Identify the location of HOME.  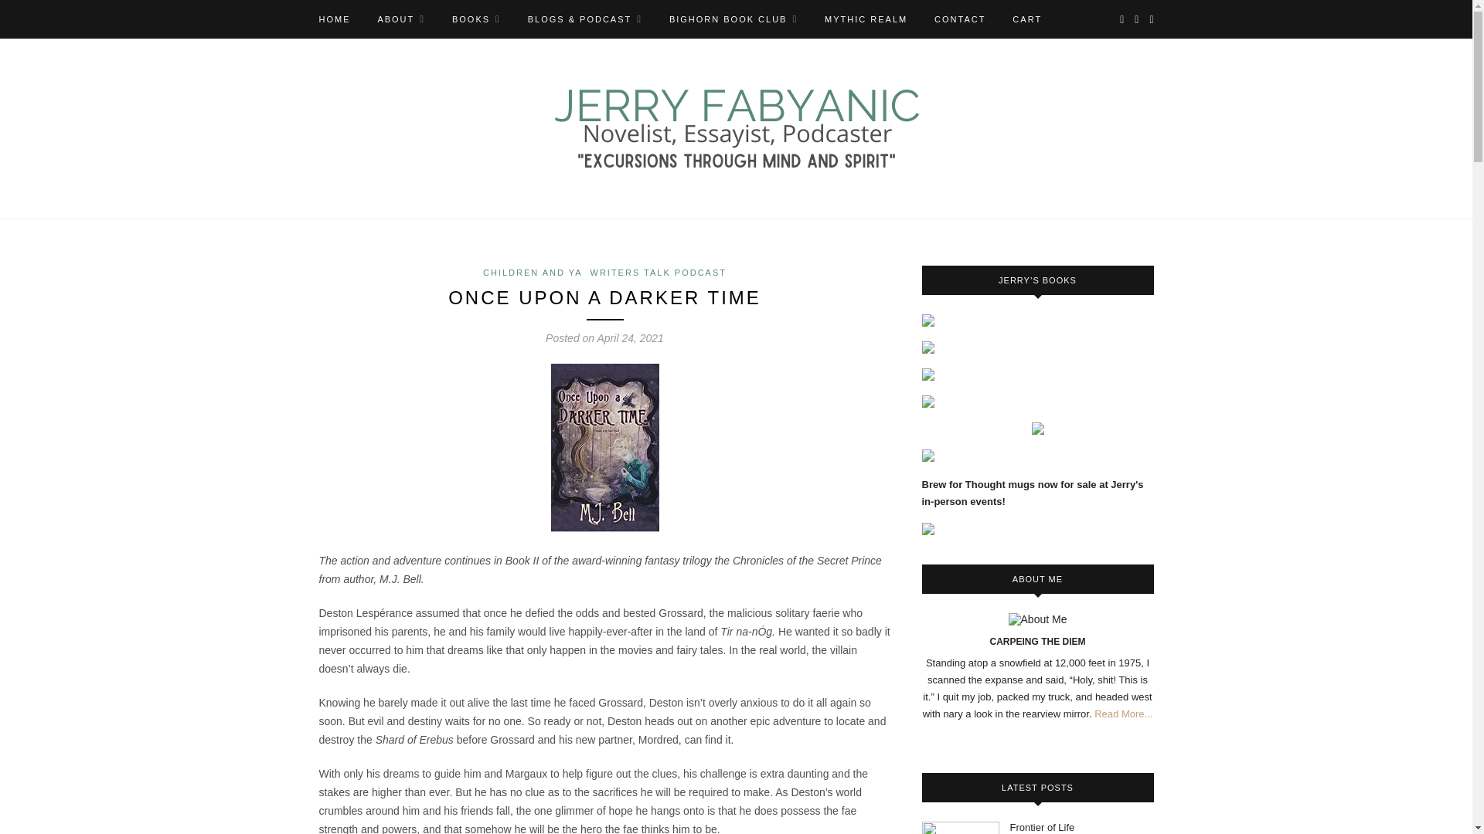
(334, 19).